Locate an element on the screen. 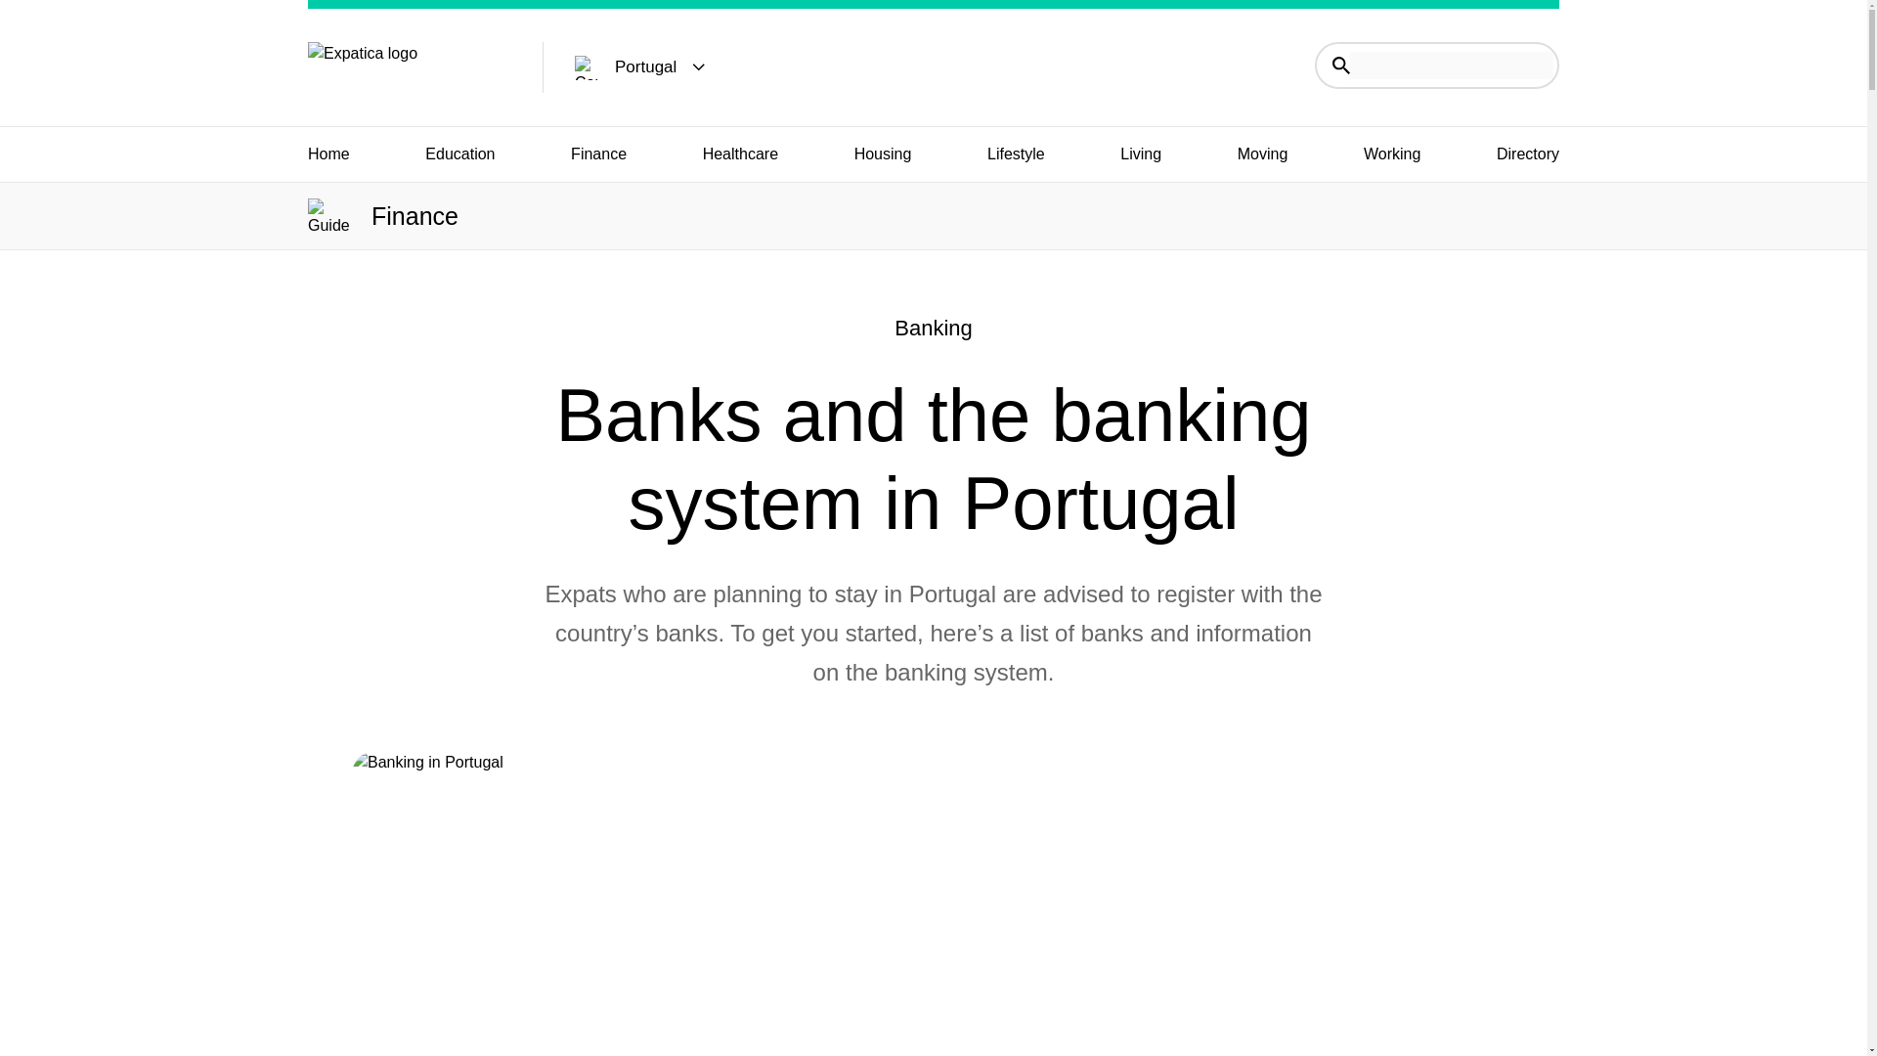 Image resolution: width=1877 pixels, height=1056 pixels. Working is located at coordinates (1392, 154).